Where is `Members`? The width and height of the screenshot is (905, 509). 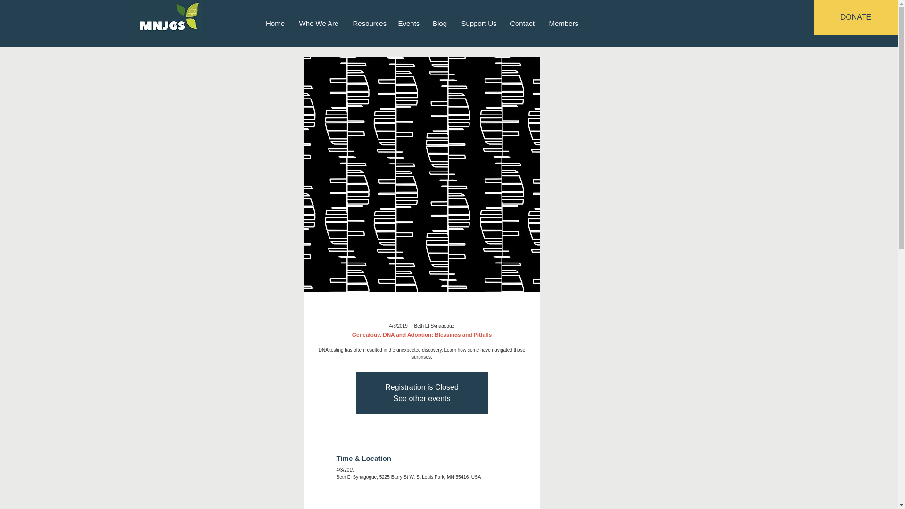
Members is located at coordinates (564, 23).